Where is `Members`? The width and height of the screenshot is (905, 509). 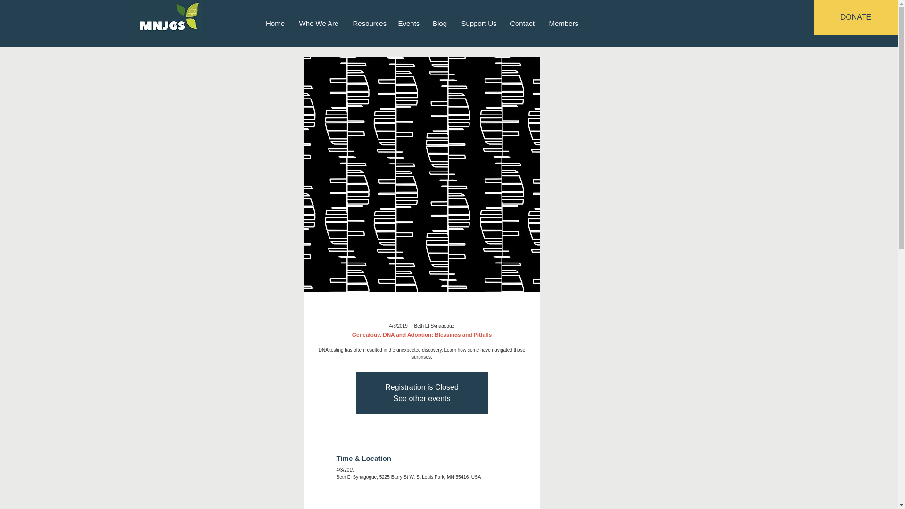
Members is located at coordinates (564, 23).